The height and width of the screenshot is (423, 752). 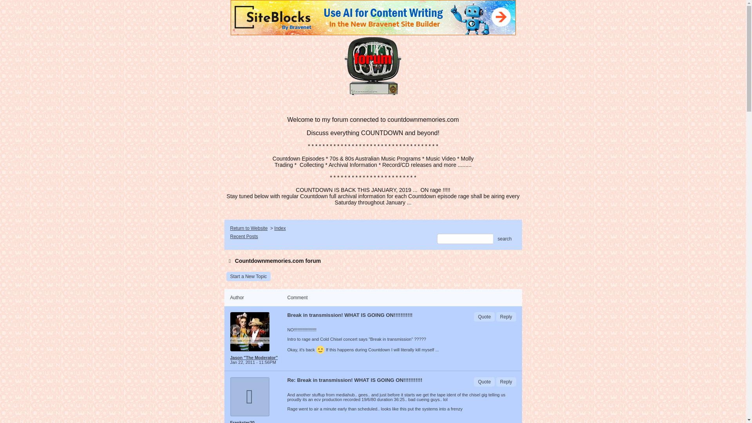 What do you see at coordinates (372, 17) in the screenshot?
I see `AI Website Builder Siteblocks` at bounding box center [372, 17].